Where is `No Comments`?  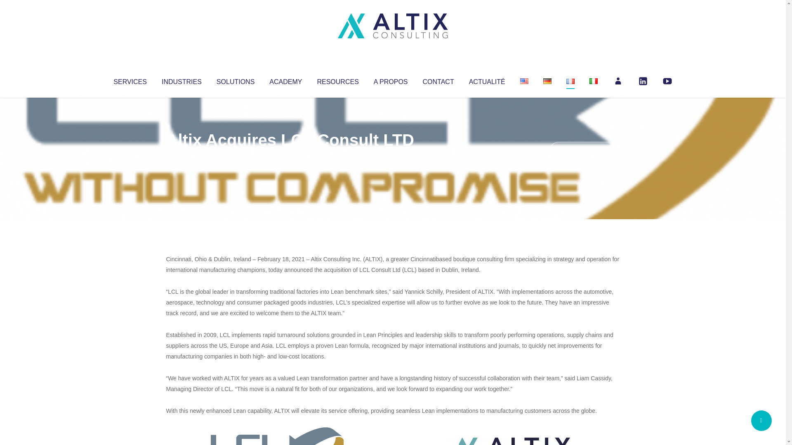 No Comments is located at coordinates (584, 151).